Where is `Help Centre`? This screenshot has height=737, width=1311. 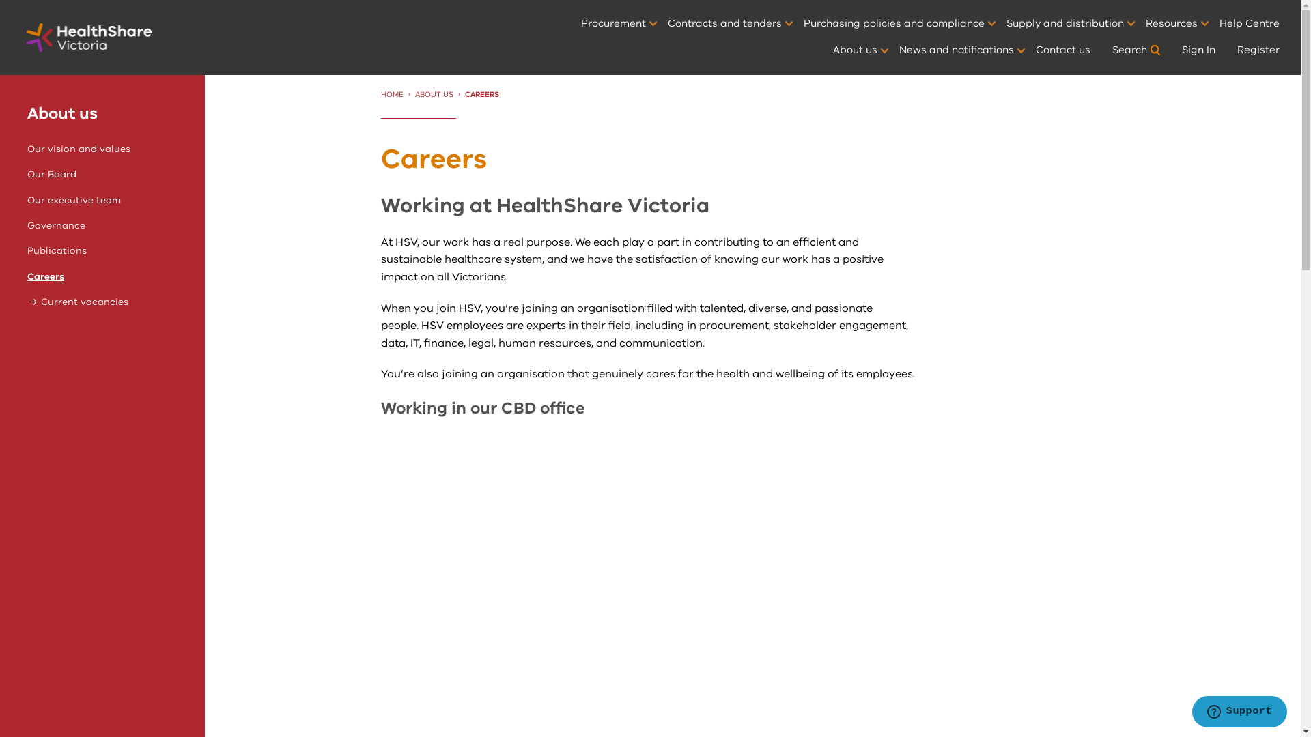
Help Centre is located at coordinates (1250, 25).